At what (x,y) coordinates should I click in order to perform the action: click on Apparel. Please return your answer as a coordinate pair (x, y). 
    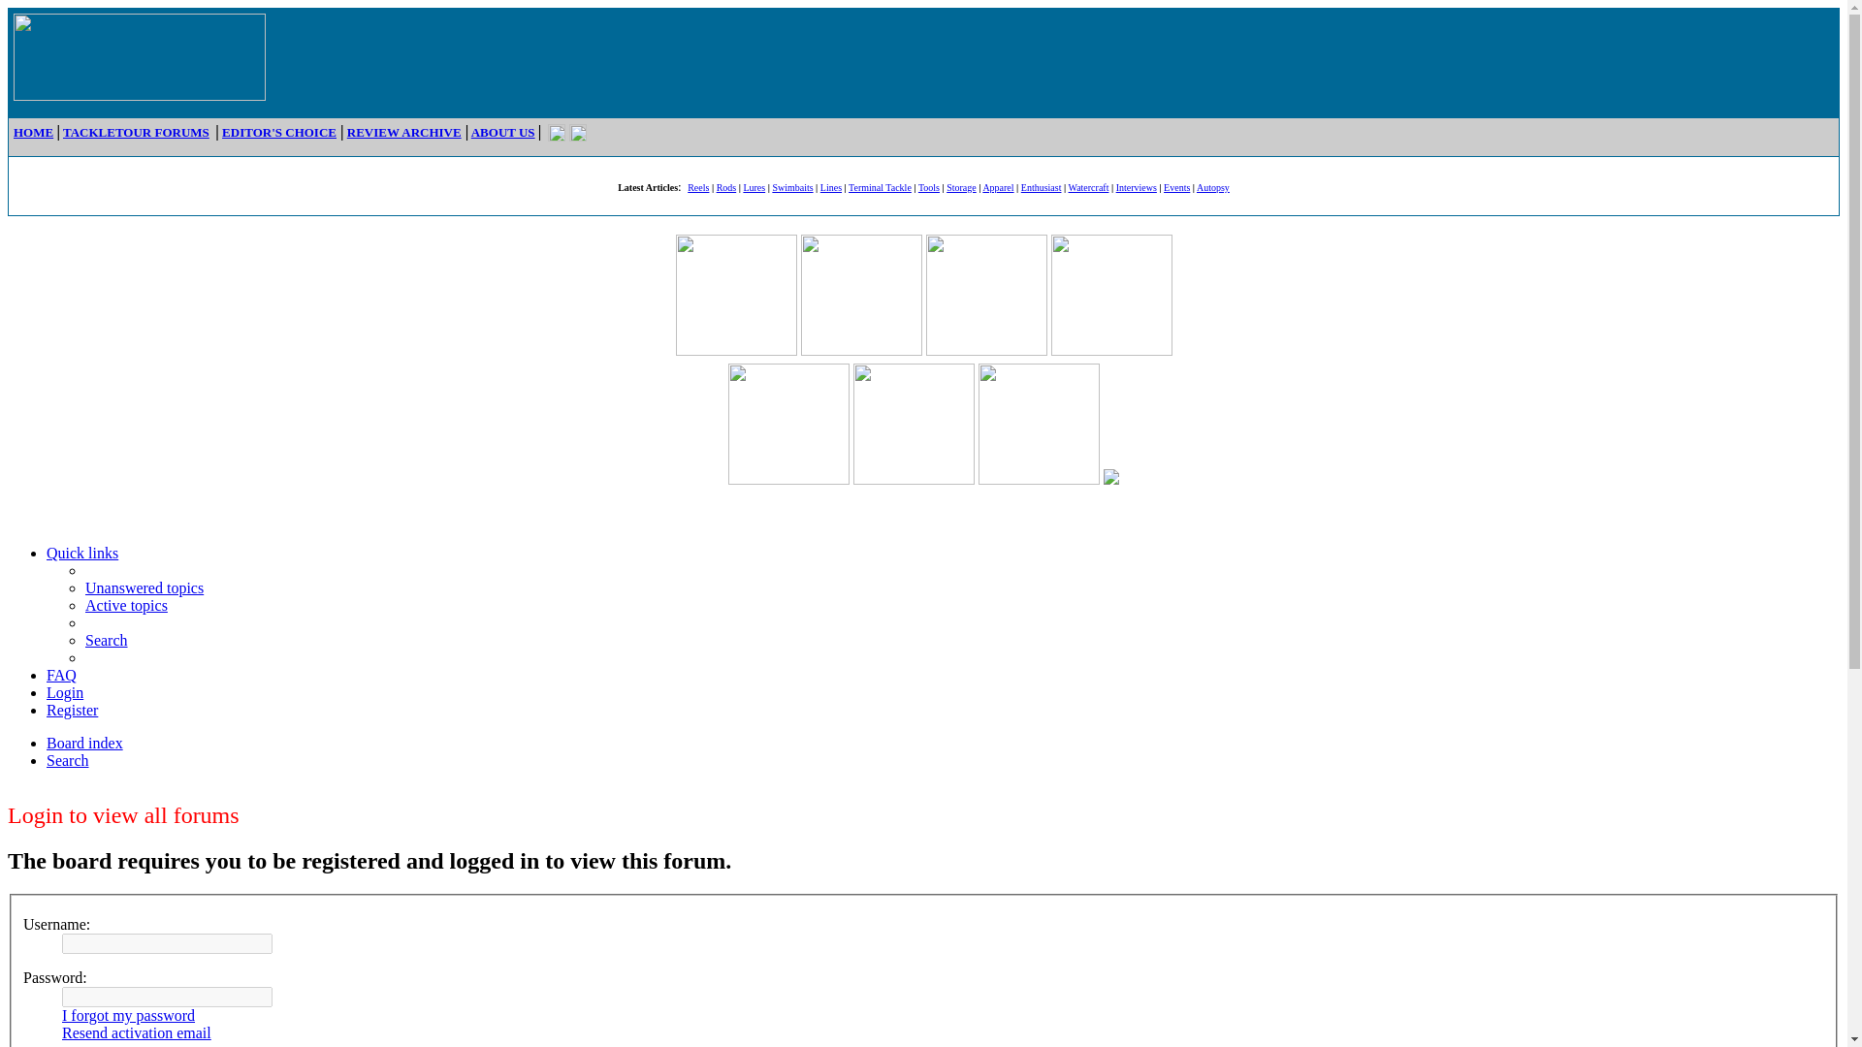
    Looking at the image, I should click on (997, 186).